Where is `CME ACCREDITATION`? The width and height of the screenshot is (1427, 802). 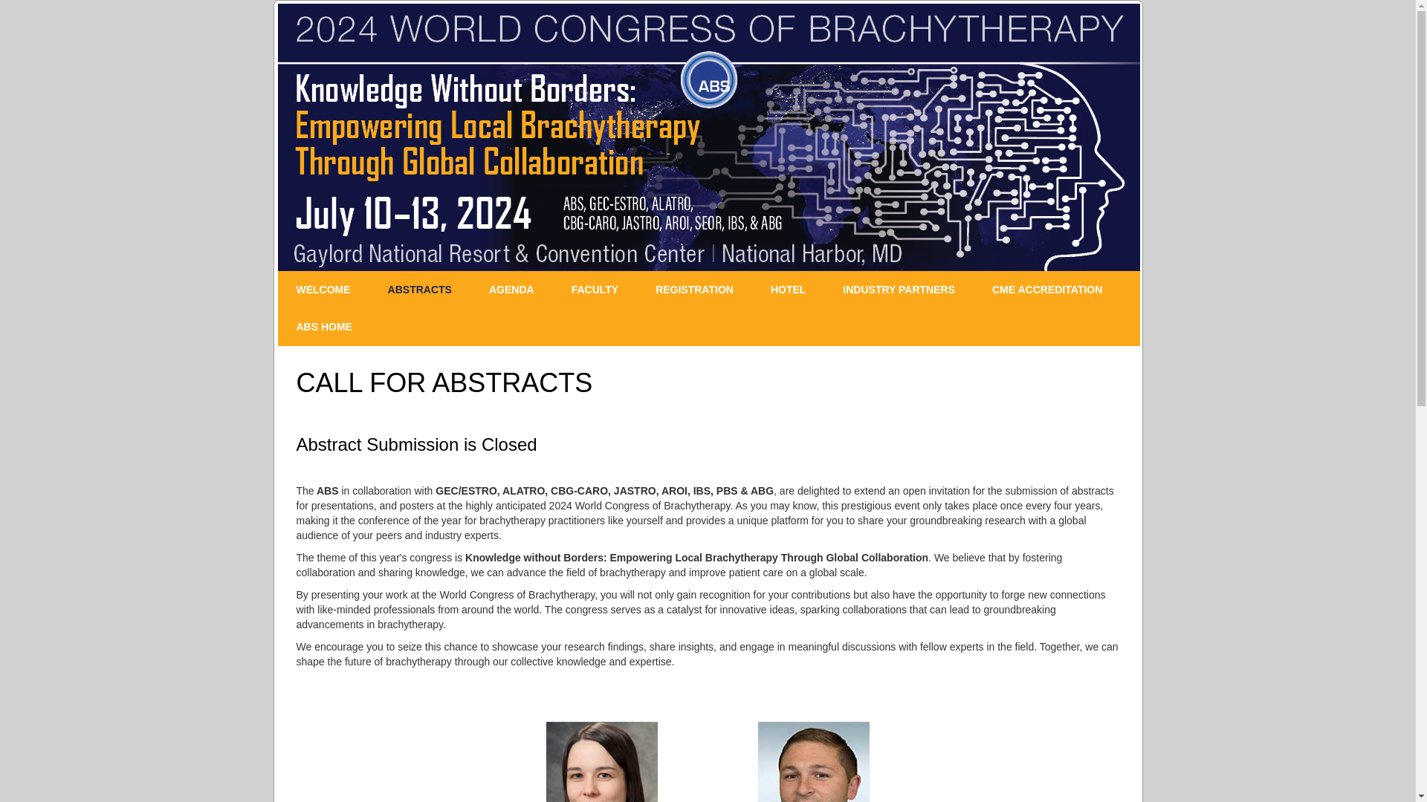 CME ACCREDITATION is located at coordinates (1046, 290).